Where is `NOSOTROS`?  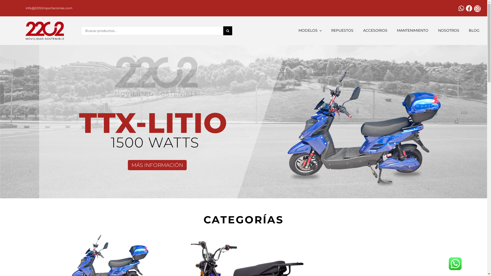 NOSOTROS is located at coordinates (449, 31).